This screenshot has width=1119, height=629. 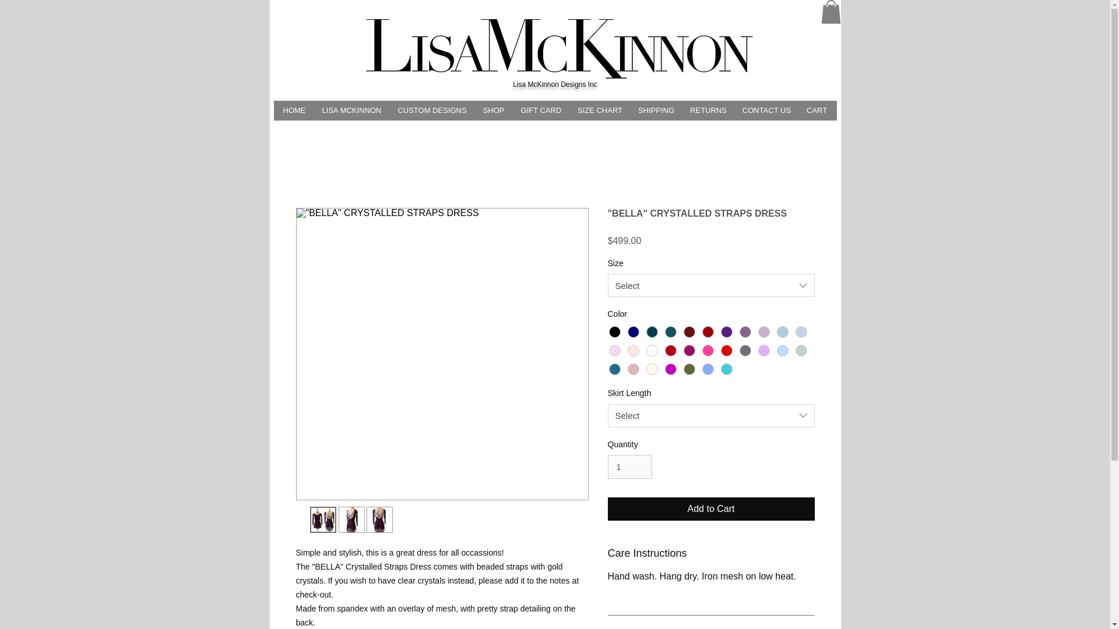 I want to click on SIZE CHART, so click(x=600, y=111).